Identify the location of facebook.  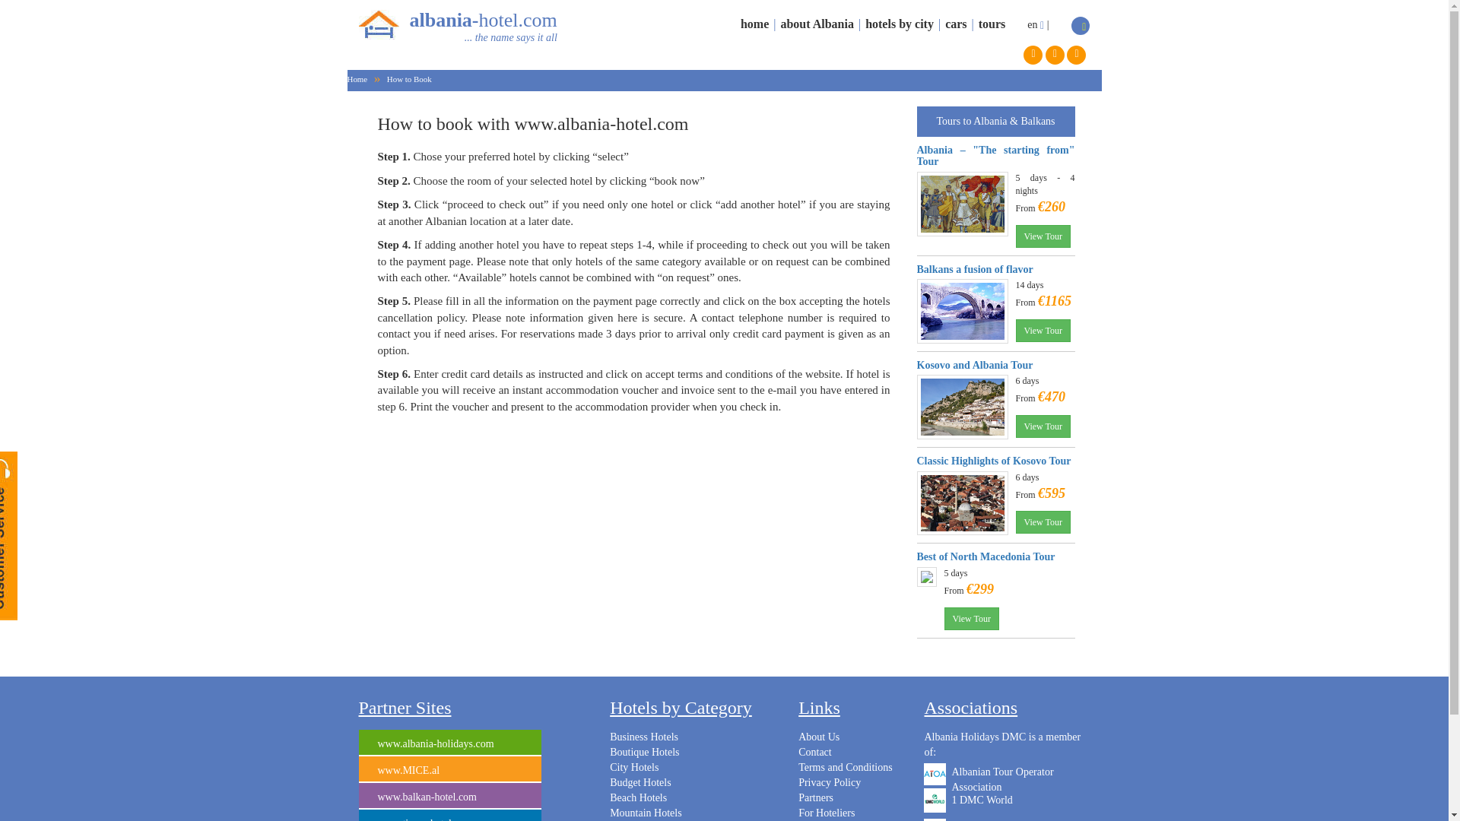
(1033, 55).